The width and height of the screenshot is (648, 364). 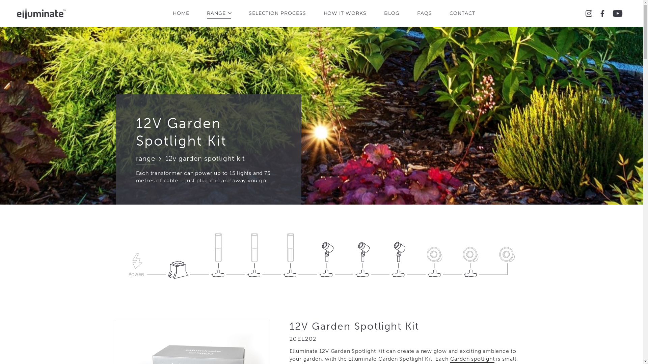 I want to click on /Elluminatelighting on Facebook, so click(x=602, y=13).